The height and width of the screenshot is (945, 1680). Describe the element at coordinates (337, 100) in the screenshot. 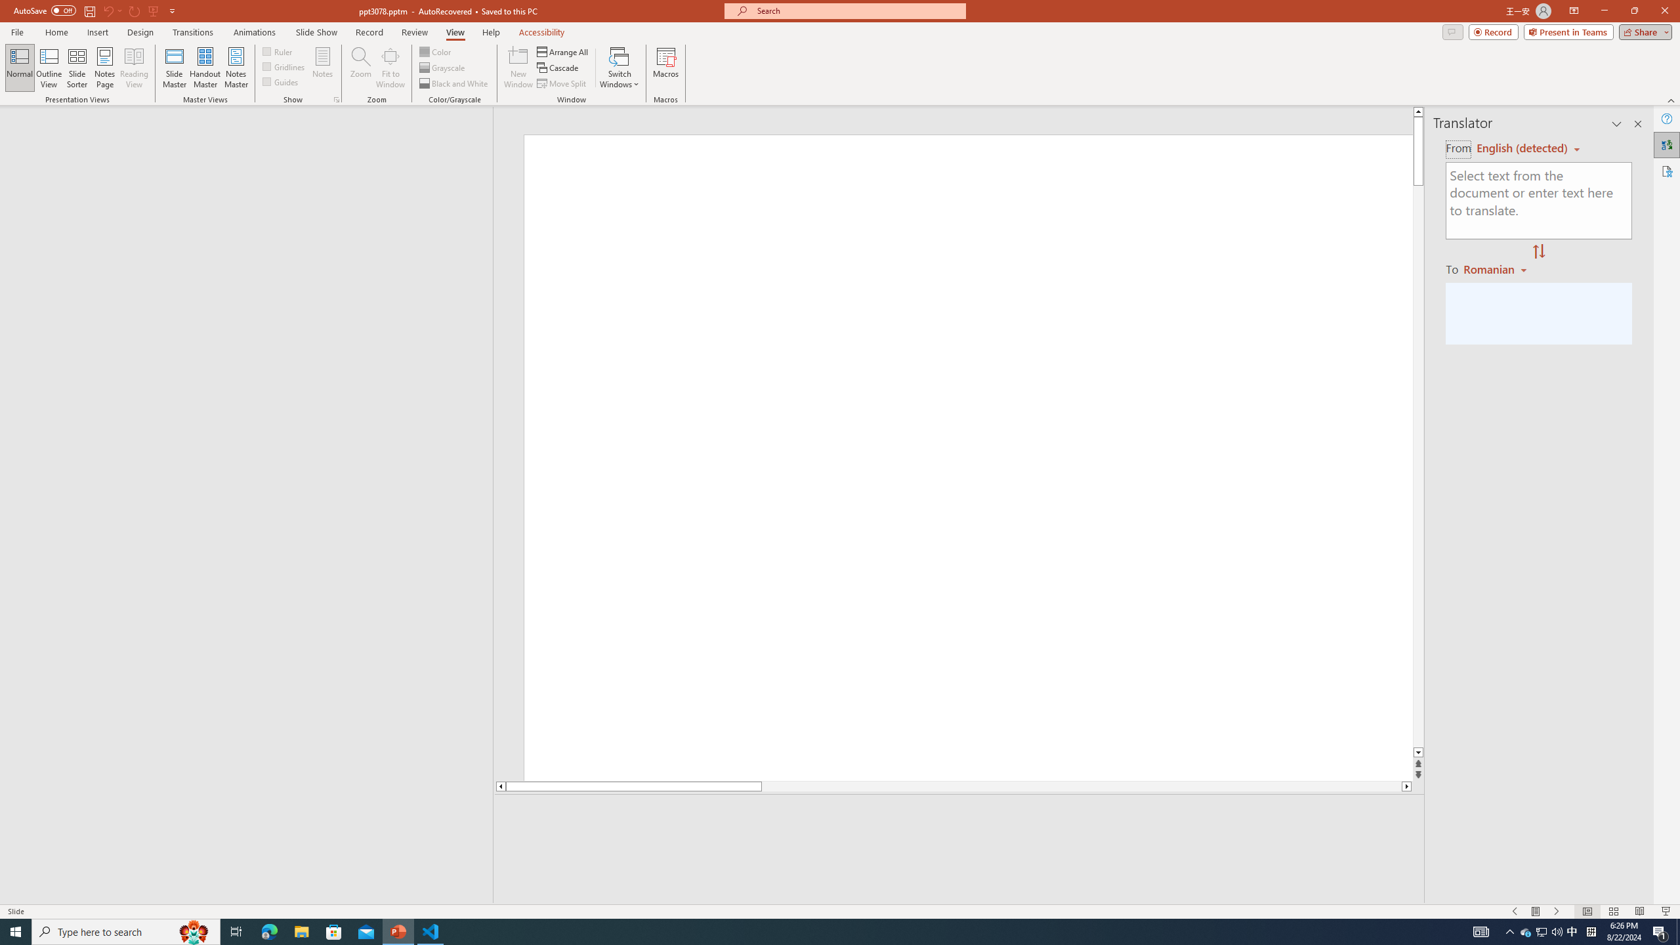

I see `Grid Settings...` at that location.